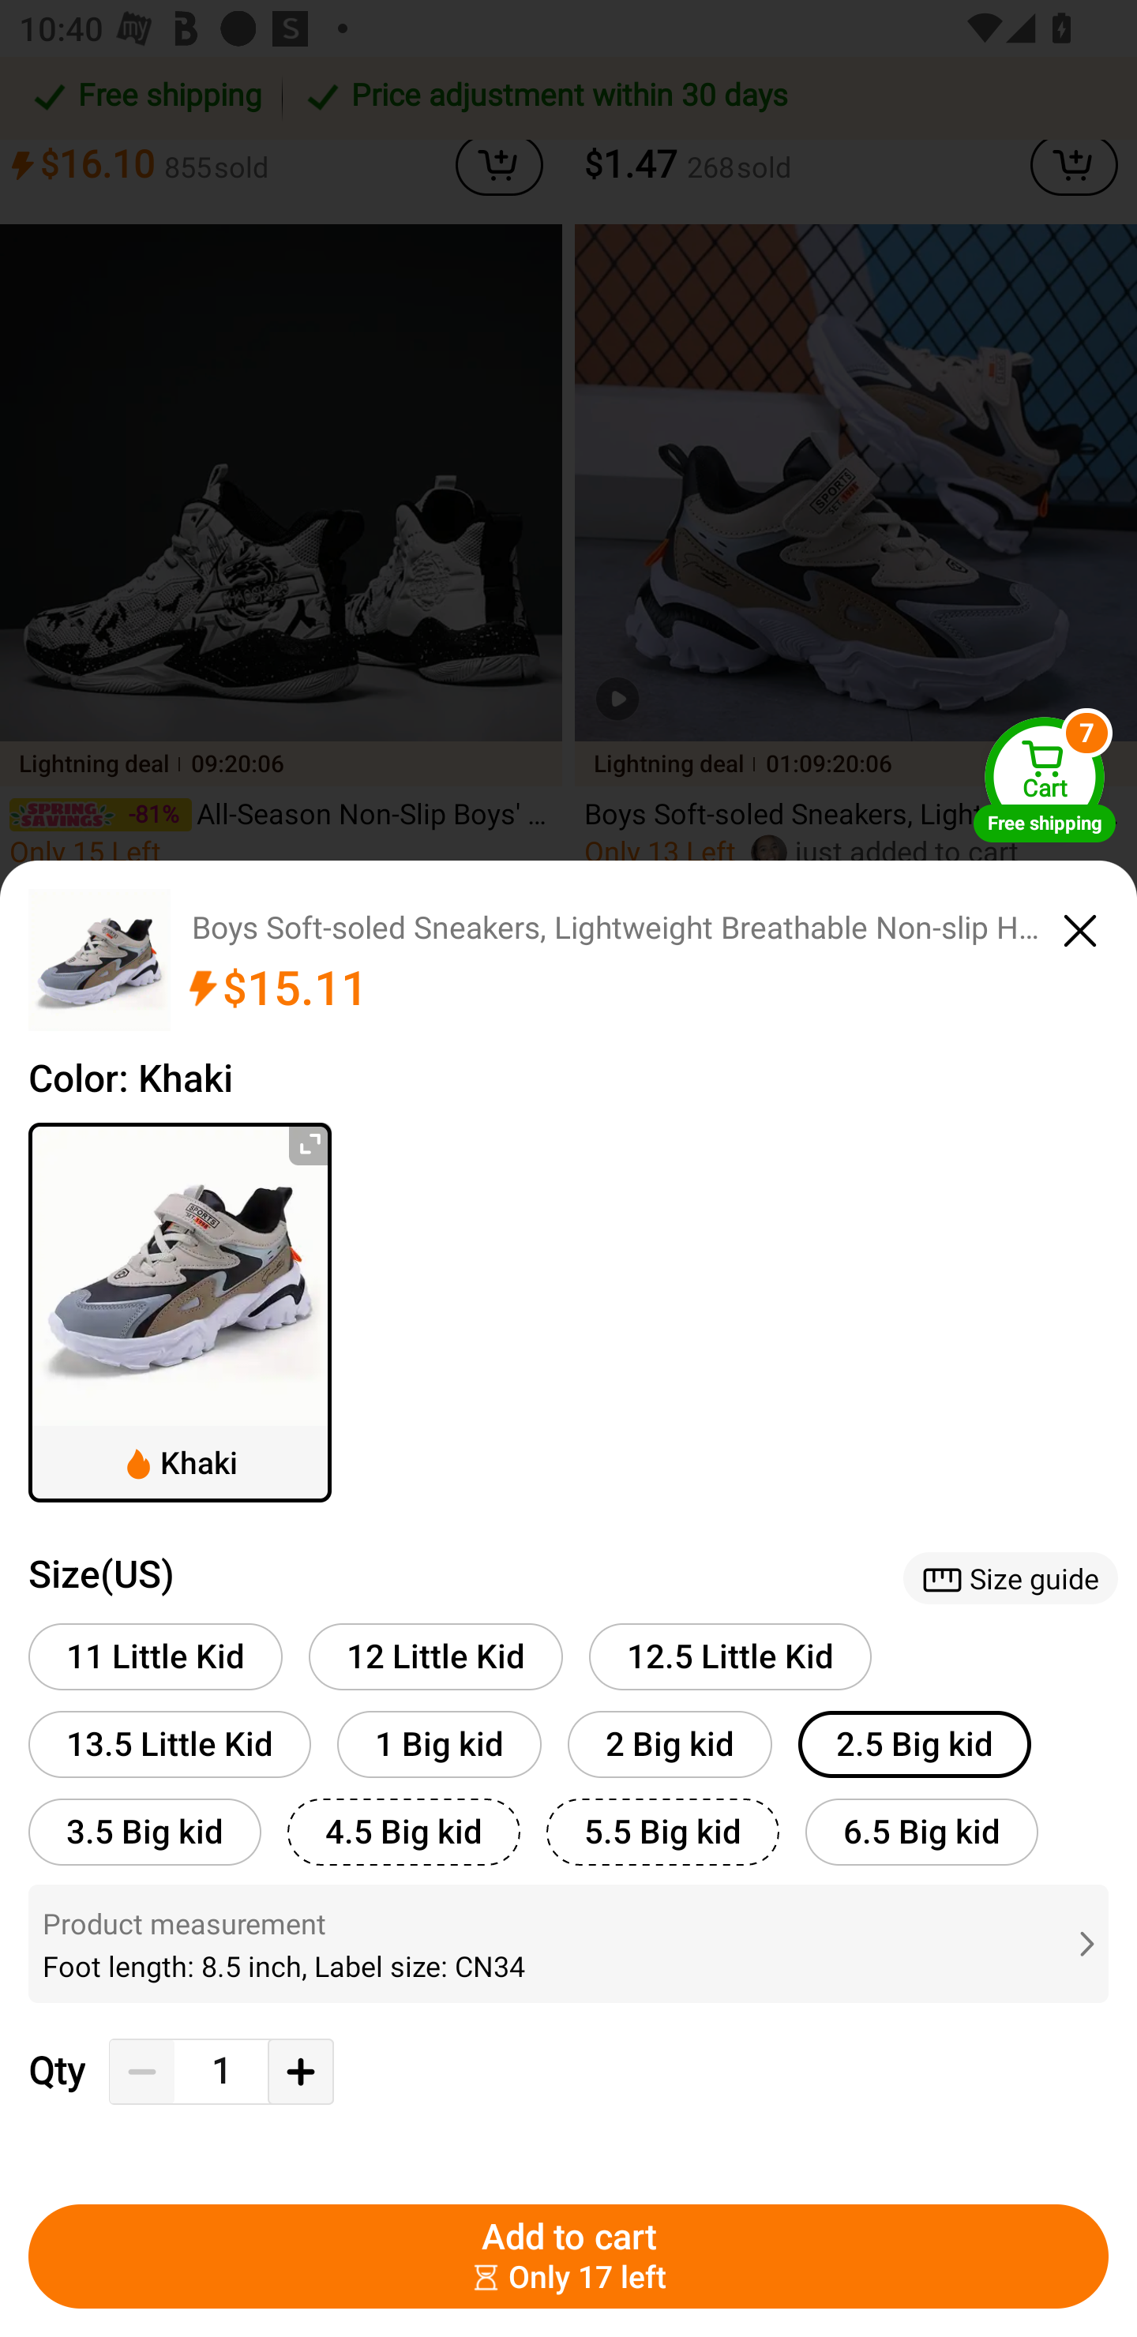 The height and width of the screenshot is (2337, 1137). Describe the element at coordinates (670, 1744) in the screenshot. I see ` 2 Big kid` at that location.